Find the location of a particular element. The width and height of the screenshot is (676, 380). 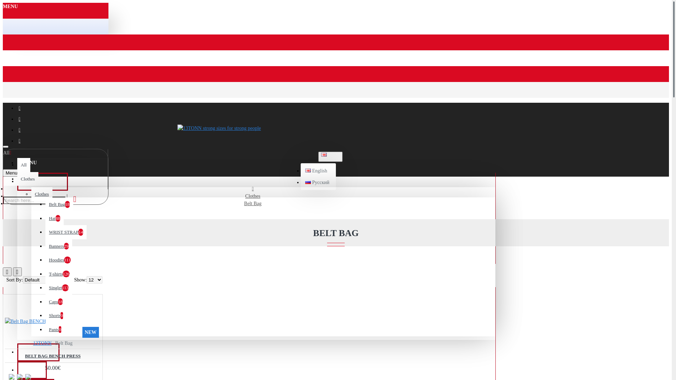

English is located at coordinates (316, 171).